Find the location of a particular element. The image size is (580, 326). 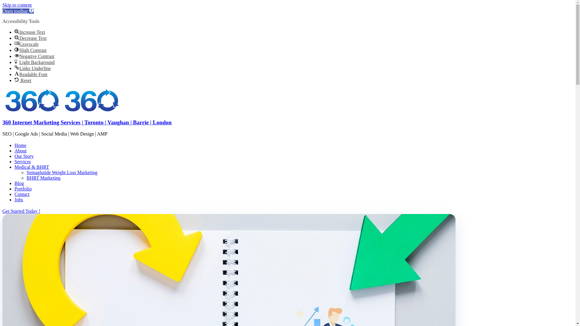

GrayscaleGrayscale is located at coordinates (27, 44).